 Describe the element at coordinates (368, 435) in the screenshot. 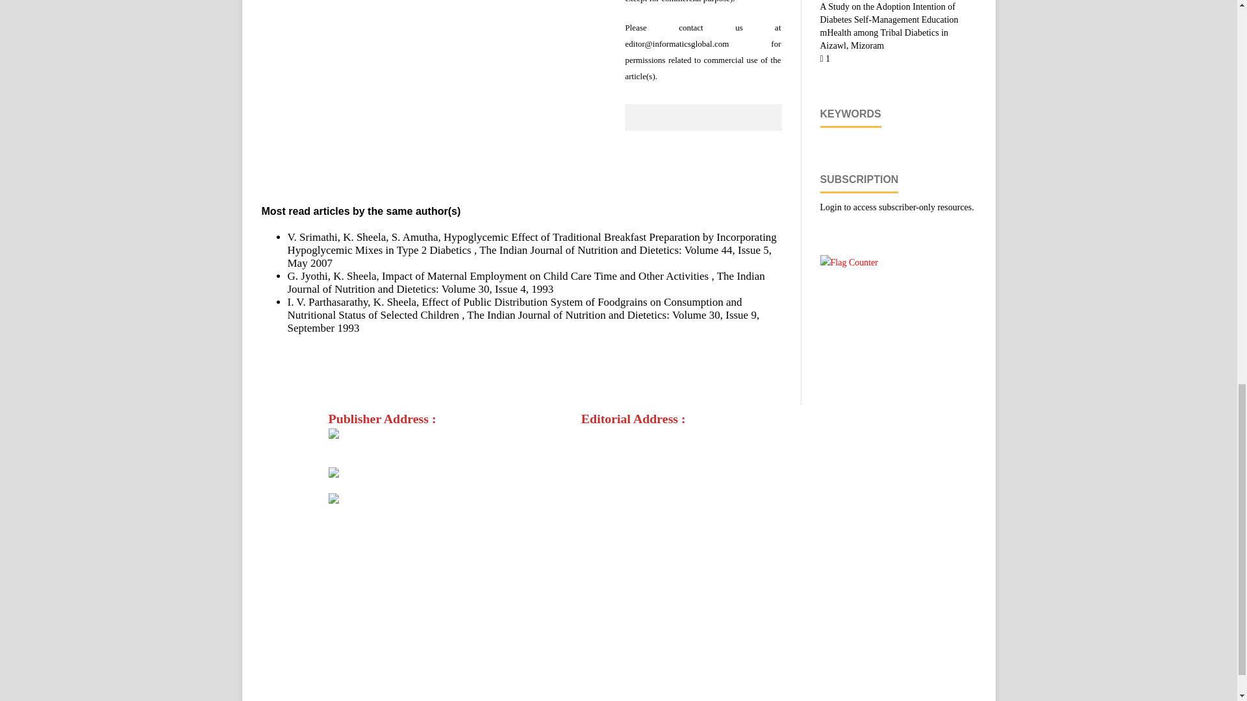

I see `wd-cursor-light` at that location.